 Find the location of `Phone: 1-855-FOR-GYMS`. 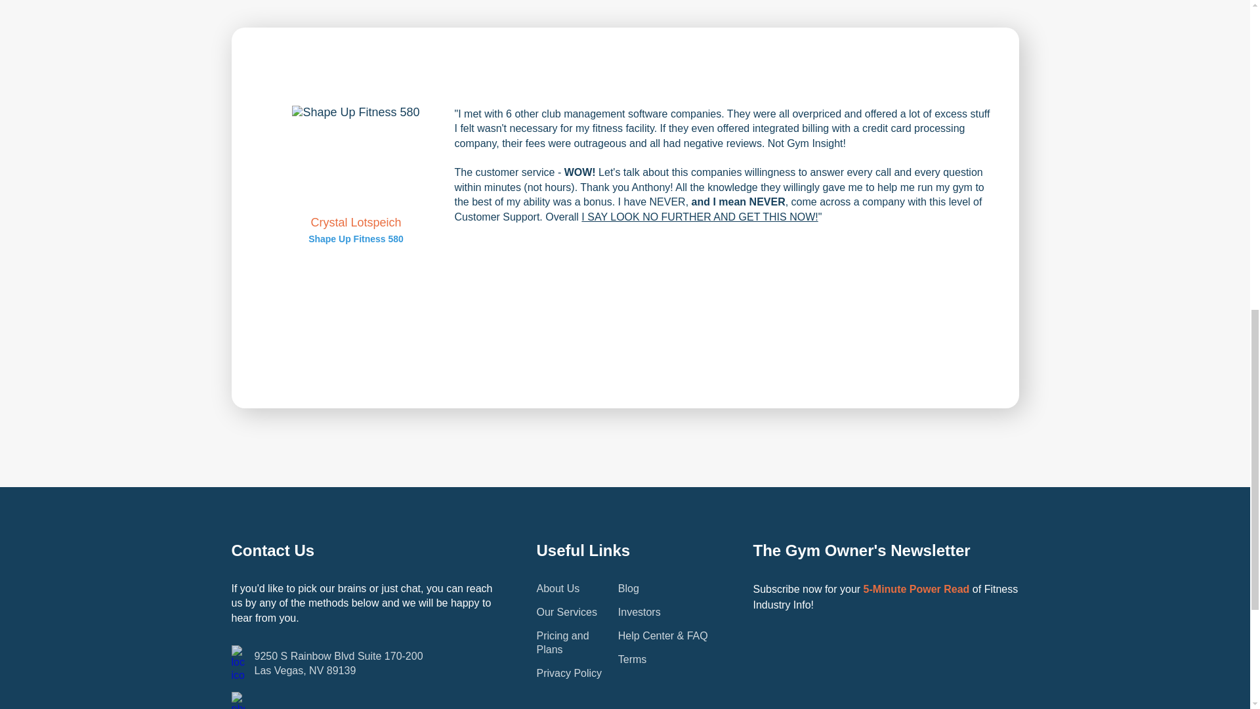

Phone: 1-855-FOR-GYMS is located at coordinates (364, 700).